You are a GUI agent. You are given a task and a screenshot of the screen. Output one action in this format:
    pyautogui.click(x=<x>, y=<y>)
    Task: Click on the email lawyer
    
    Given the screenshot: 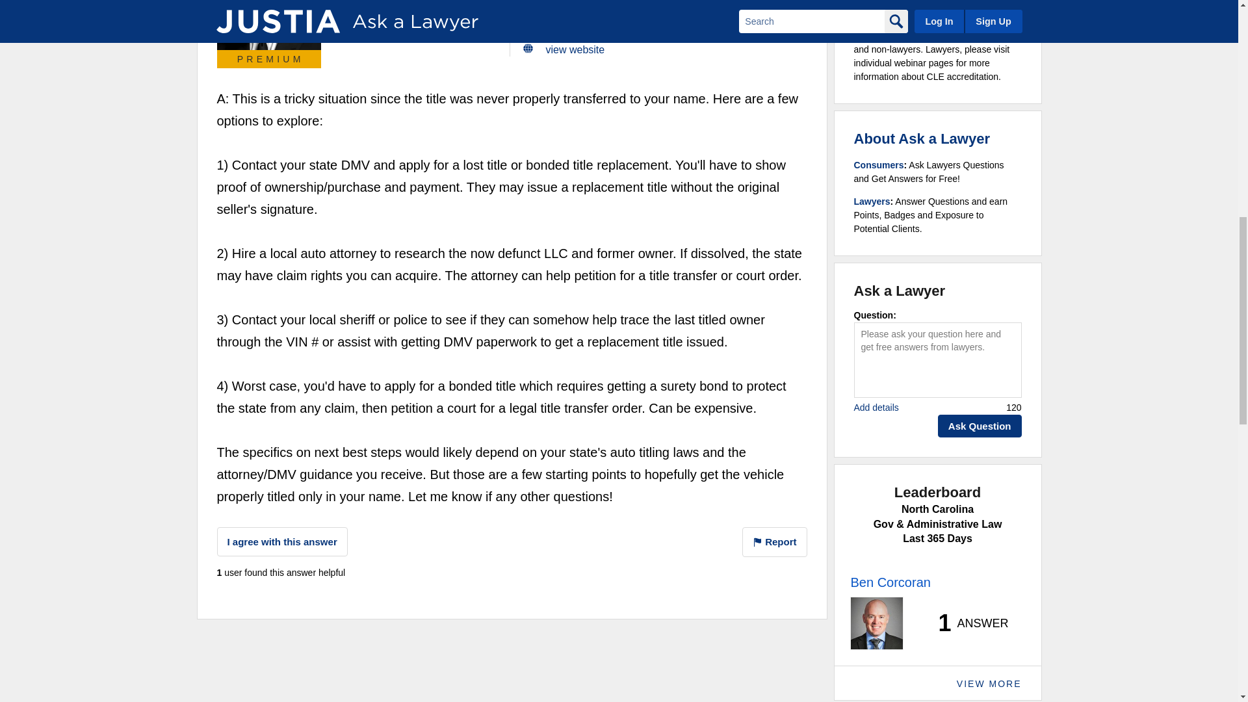 What is the action you would take?
    pyautogui.click(x=575, y=29)
    